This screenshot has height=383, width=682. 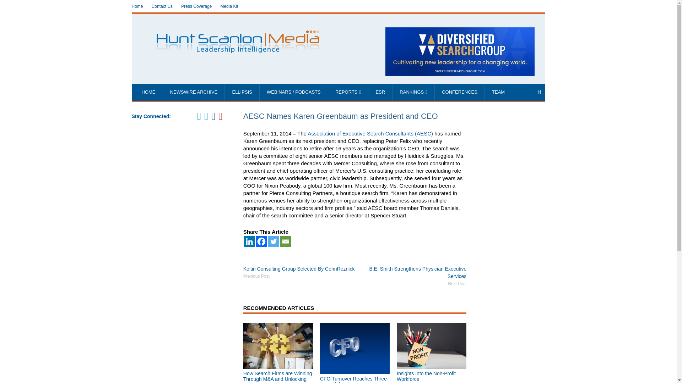 What do you see at coordinates (148, 92) in the screenshot?
I see `HOME` at bounding box center [148, 92].